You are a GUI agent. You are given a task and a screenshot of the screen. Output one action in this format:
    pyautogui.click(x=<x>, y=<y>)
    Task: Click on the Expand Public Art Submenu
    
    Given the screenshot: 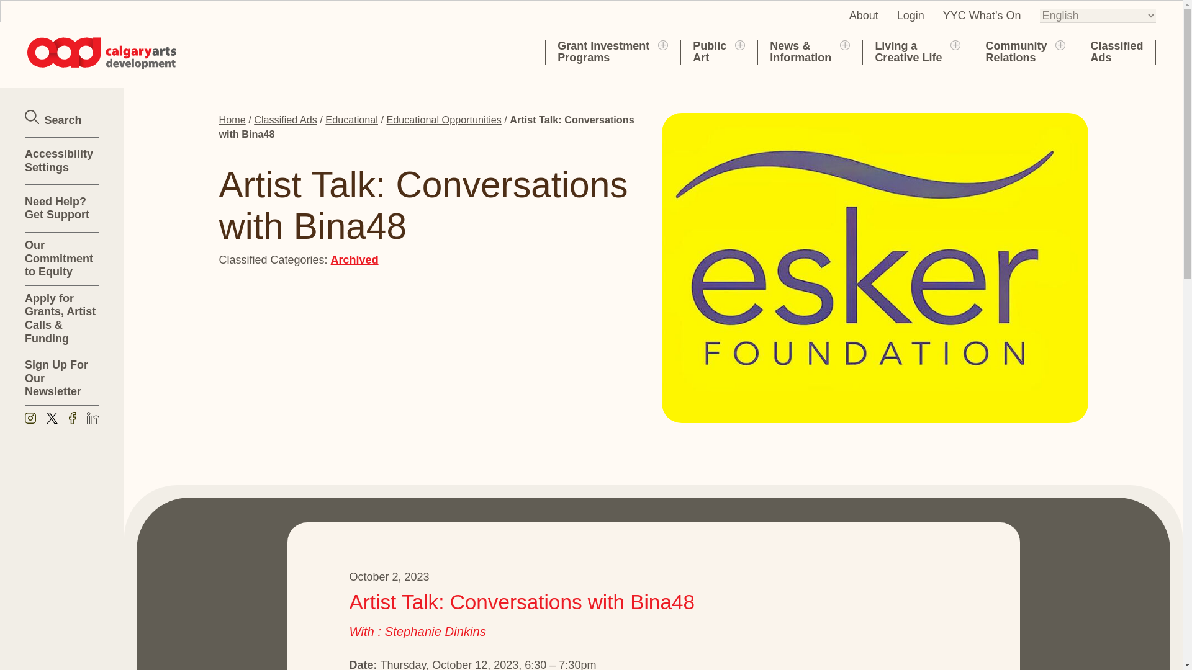 What is the action you would take?
    pyautogui.click(x=911, y=15)
    